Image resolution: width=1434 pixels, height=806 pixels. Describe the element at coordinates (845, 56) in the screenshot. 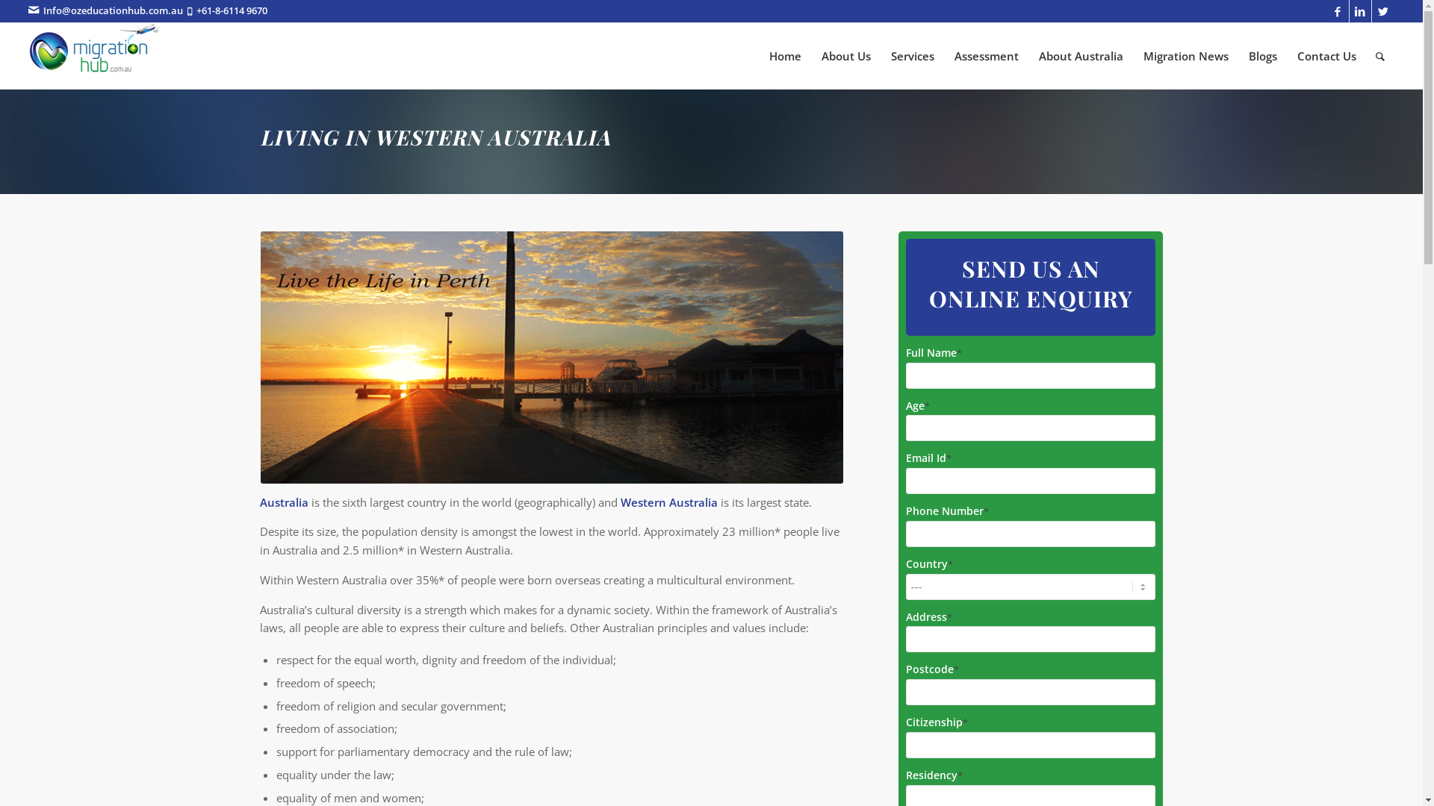

I see `About Us` at that location.